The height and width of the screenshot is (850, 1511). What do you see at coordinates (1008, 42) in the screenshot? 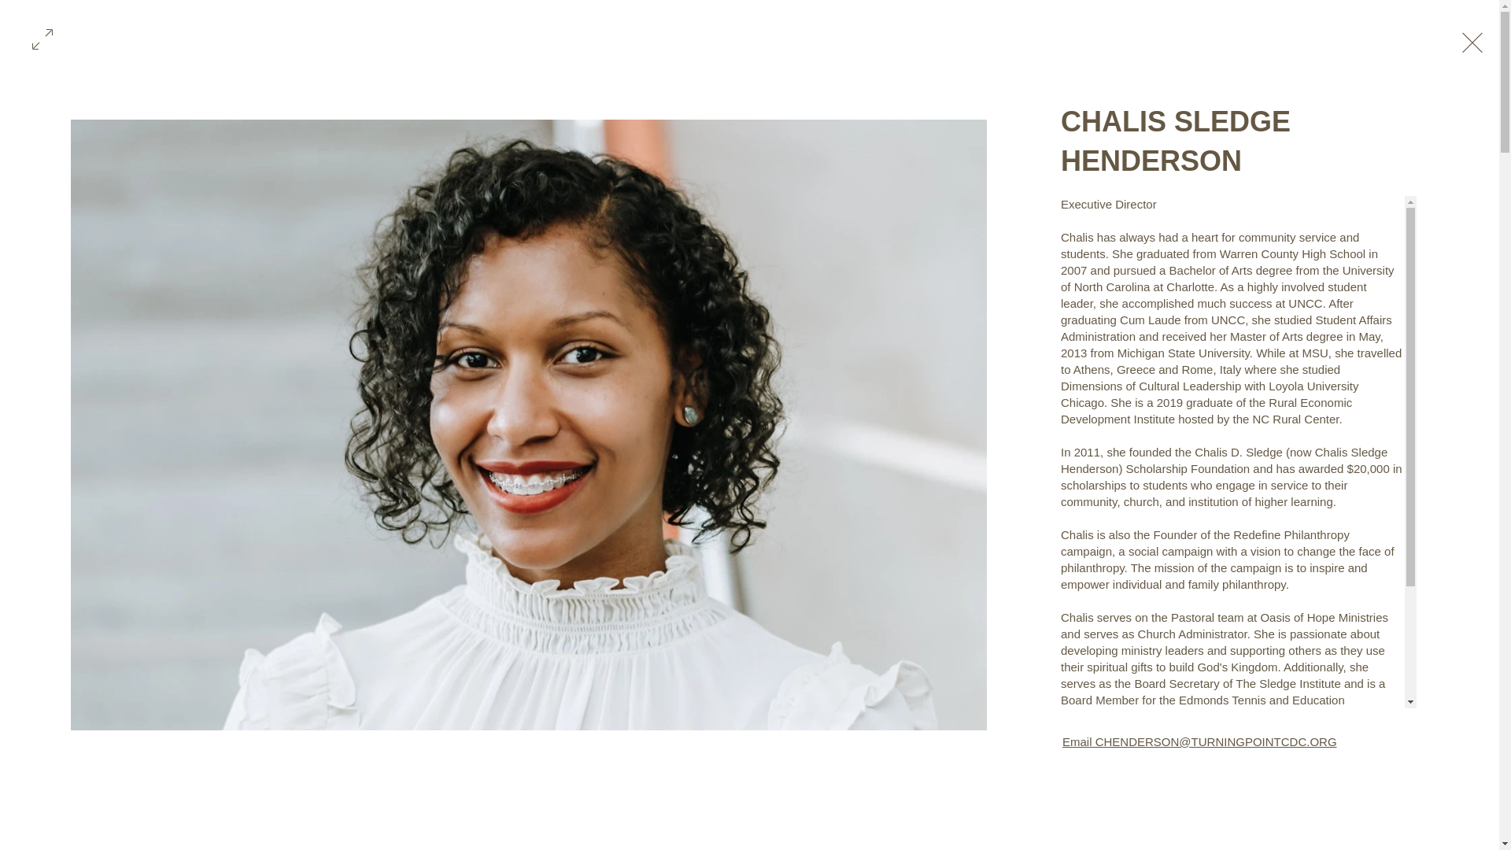
I see `Contact Us` at bounding box center [1008, 42].